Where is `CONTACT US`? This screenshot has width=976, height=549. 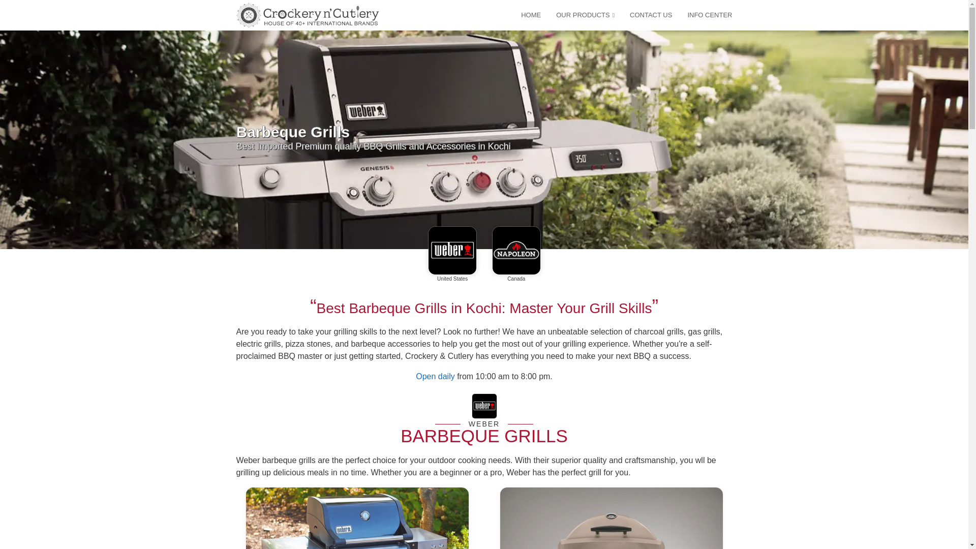 CONTACT US is located at coordinates (644, 15).